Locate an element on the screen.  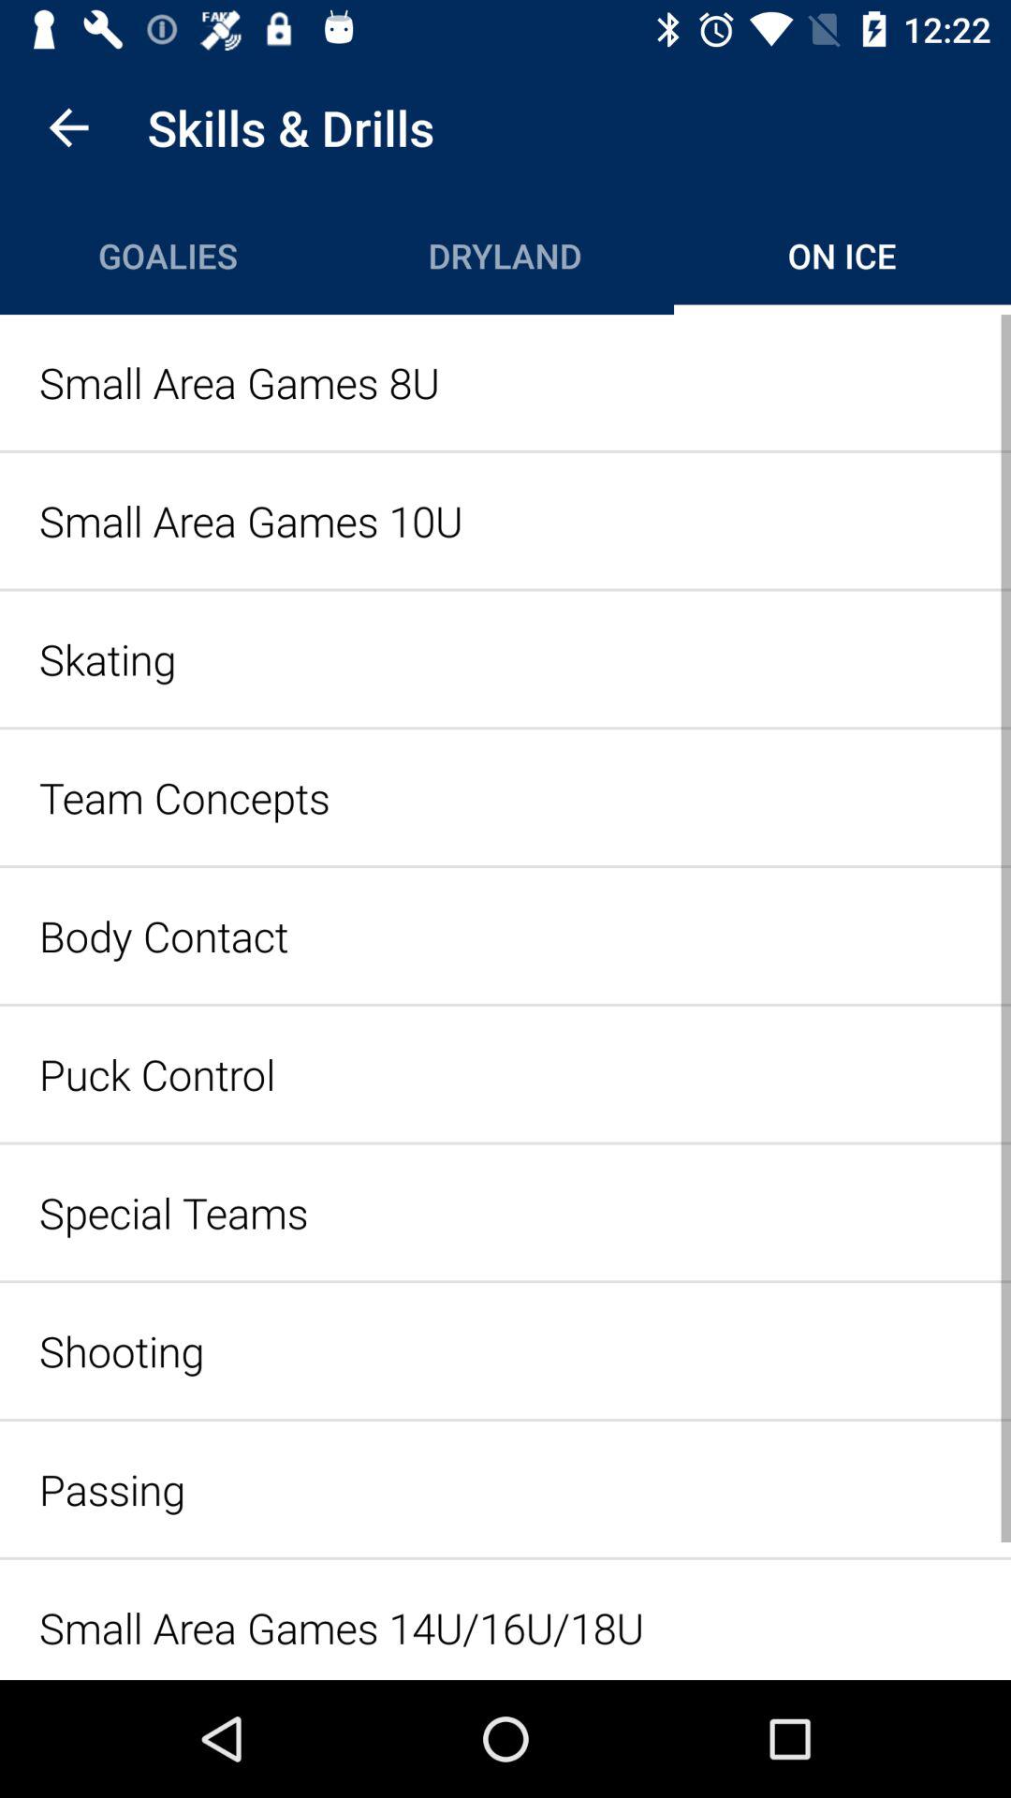
scroll until team concepts item is located at coordinates (505, 797).